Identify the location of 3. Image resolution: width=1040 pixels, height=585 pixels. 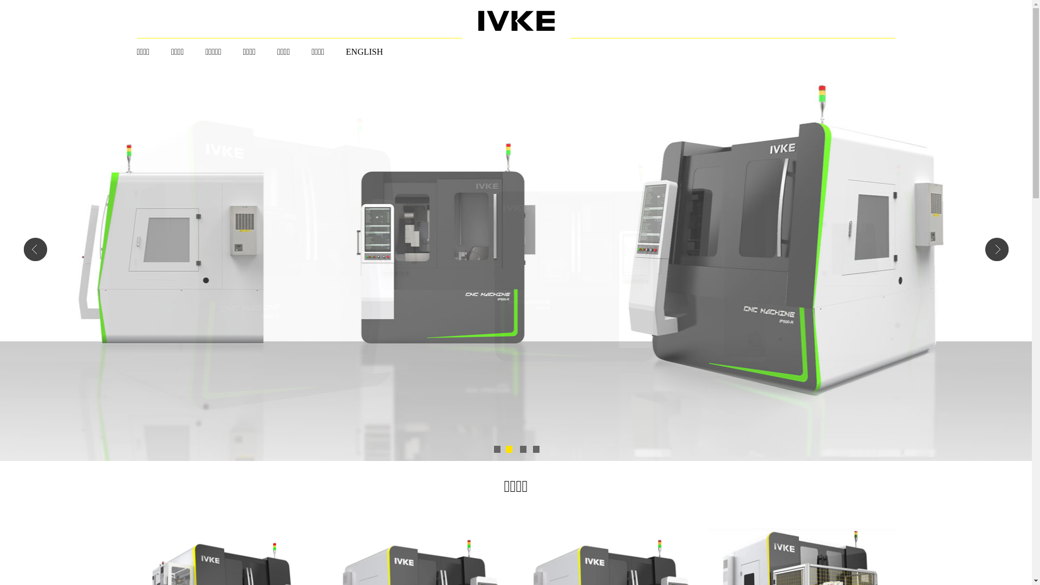
(523, 450).